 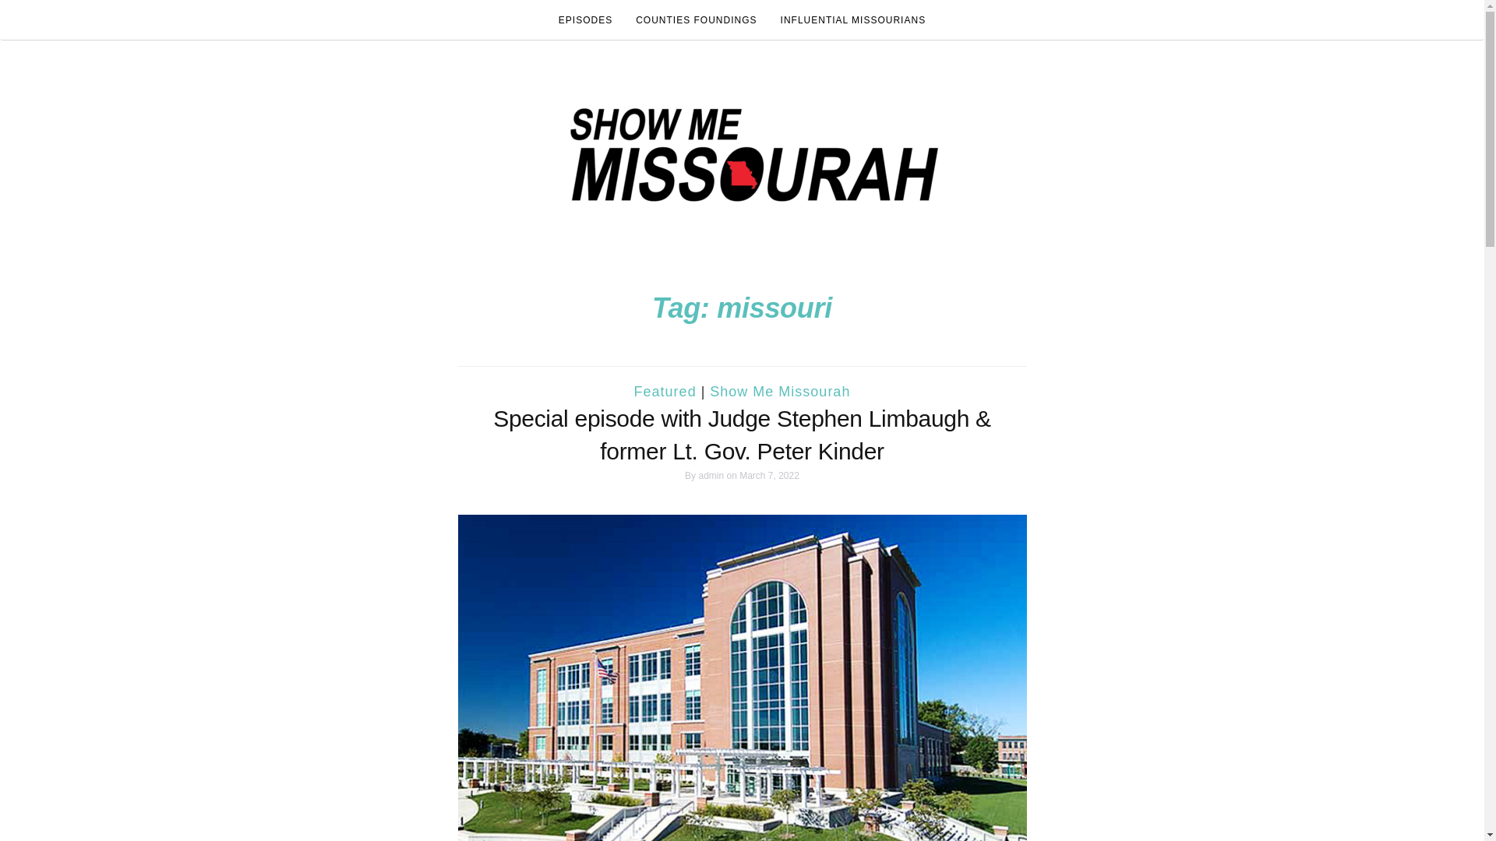 I want to click on Counties Foundings, so click(x=696, y=20).